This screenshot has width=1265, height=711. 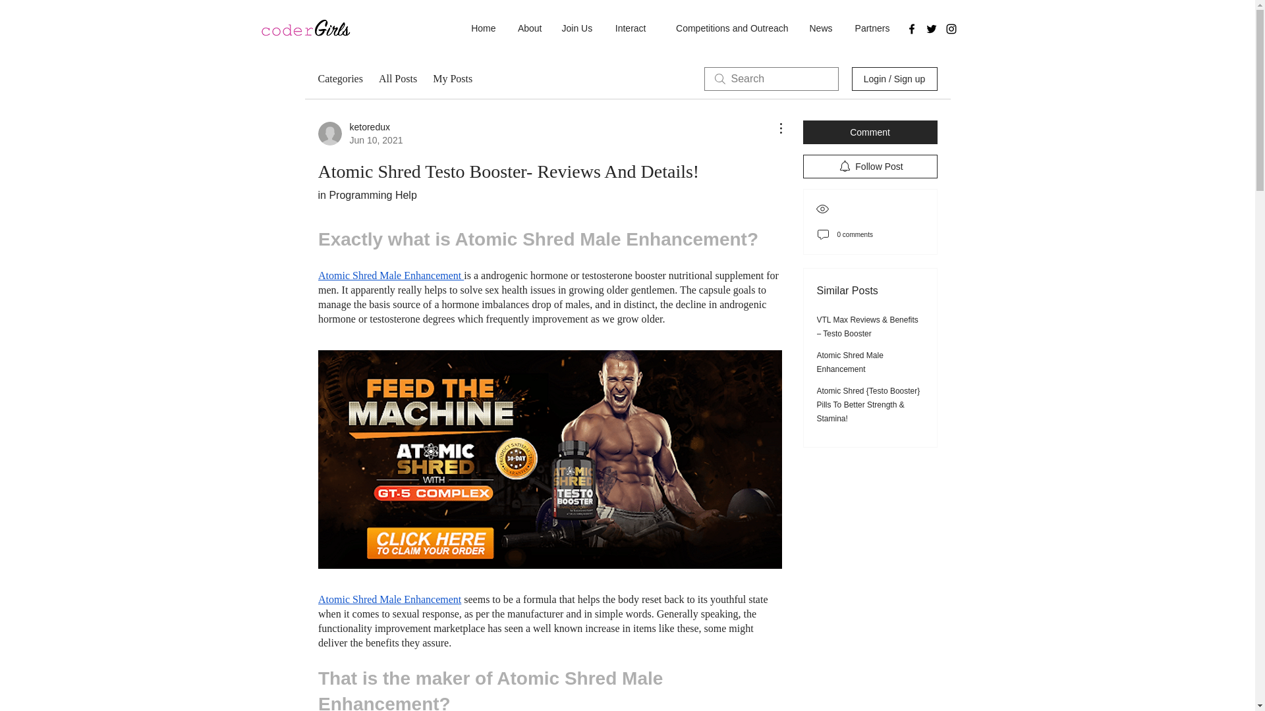 What do you see at coordinates (452, 79) in the screenshot?
I see `My Posts` at bounding box center [452, 79].